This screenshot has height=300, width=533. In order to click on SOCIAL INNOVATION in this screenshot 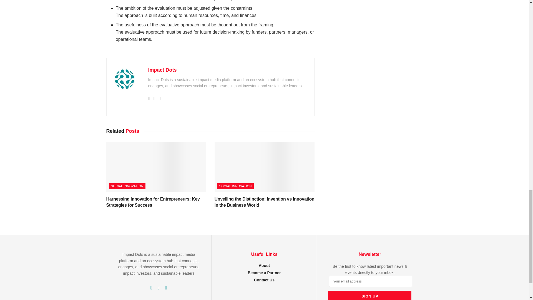, I will do `click(127, 186)`.